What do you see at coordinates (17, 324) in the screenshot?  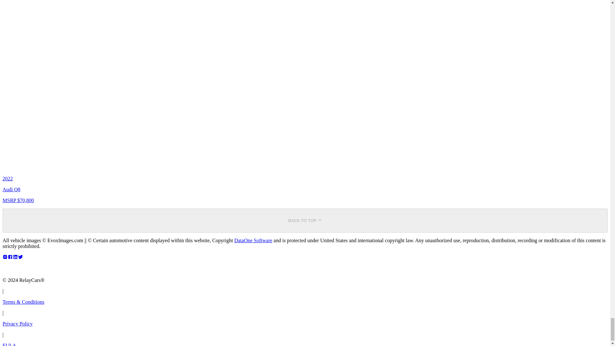 I see `Privacy Policy` at bounding box center [17, 324].